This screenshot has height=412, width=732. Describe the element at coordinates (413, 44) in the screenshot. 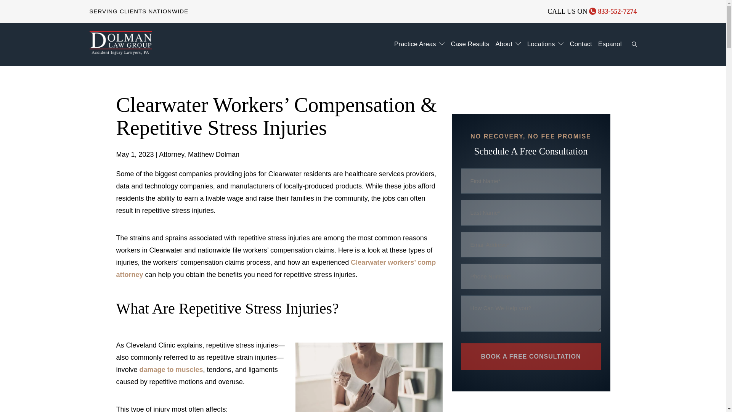

I see `Practice Areas` at that location.